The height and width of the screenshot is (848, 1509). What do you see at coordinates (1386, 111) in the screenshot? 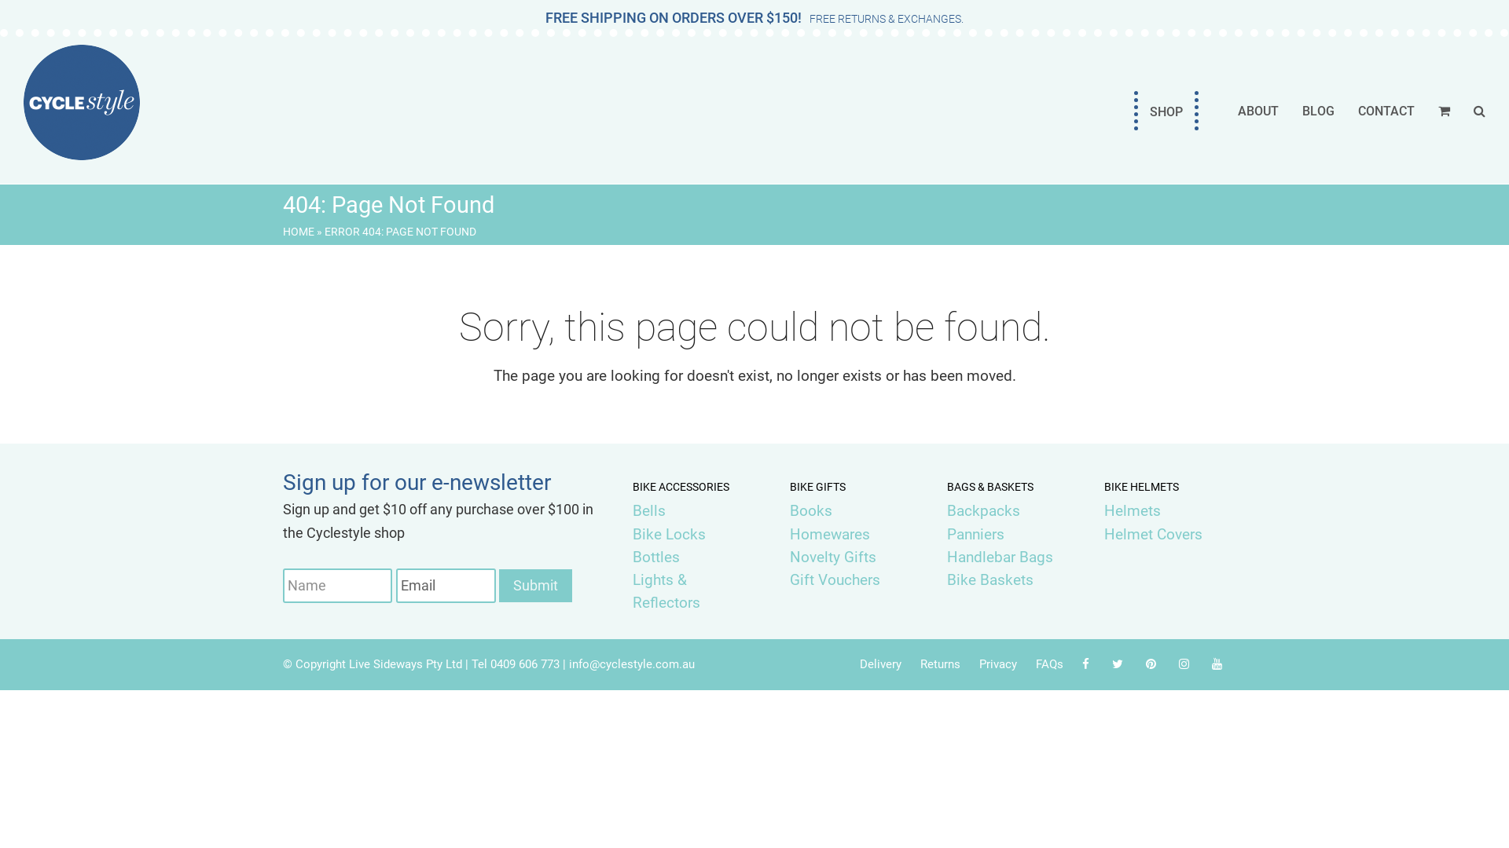
I see `CONTACT` at bounding box center [1386, 111].